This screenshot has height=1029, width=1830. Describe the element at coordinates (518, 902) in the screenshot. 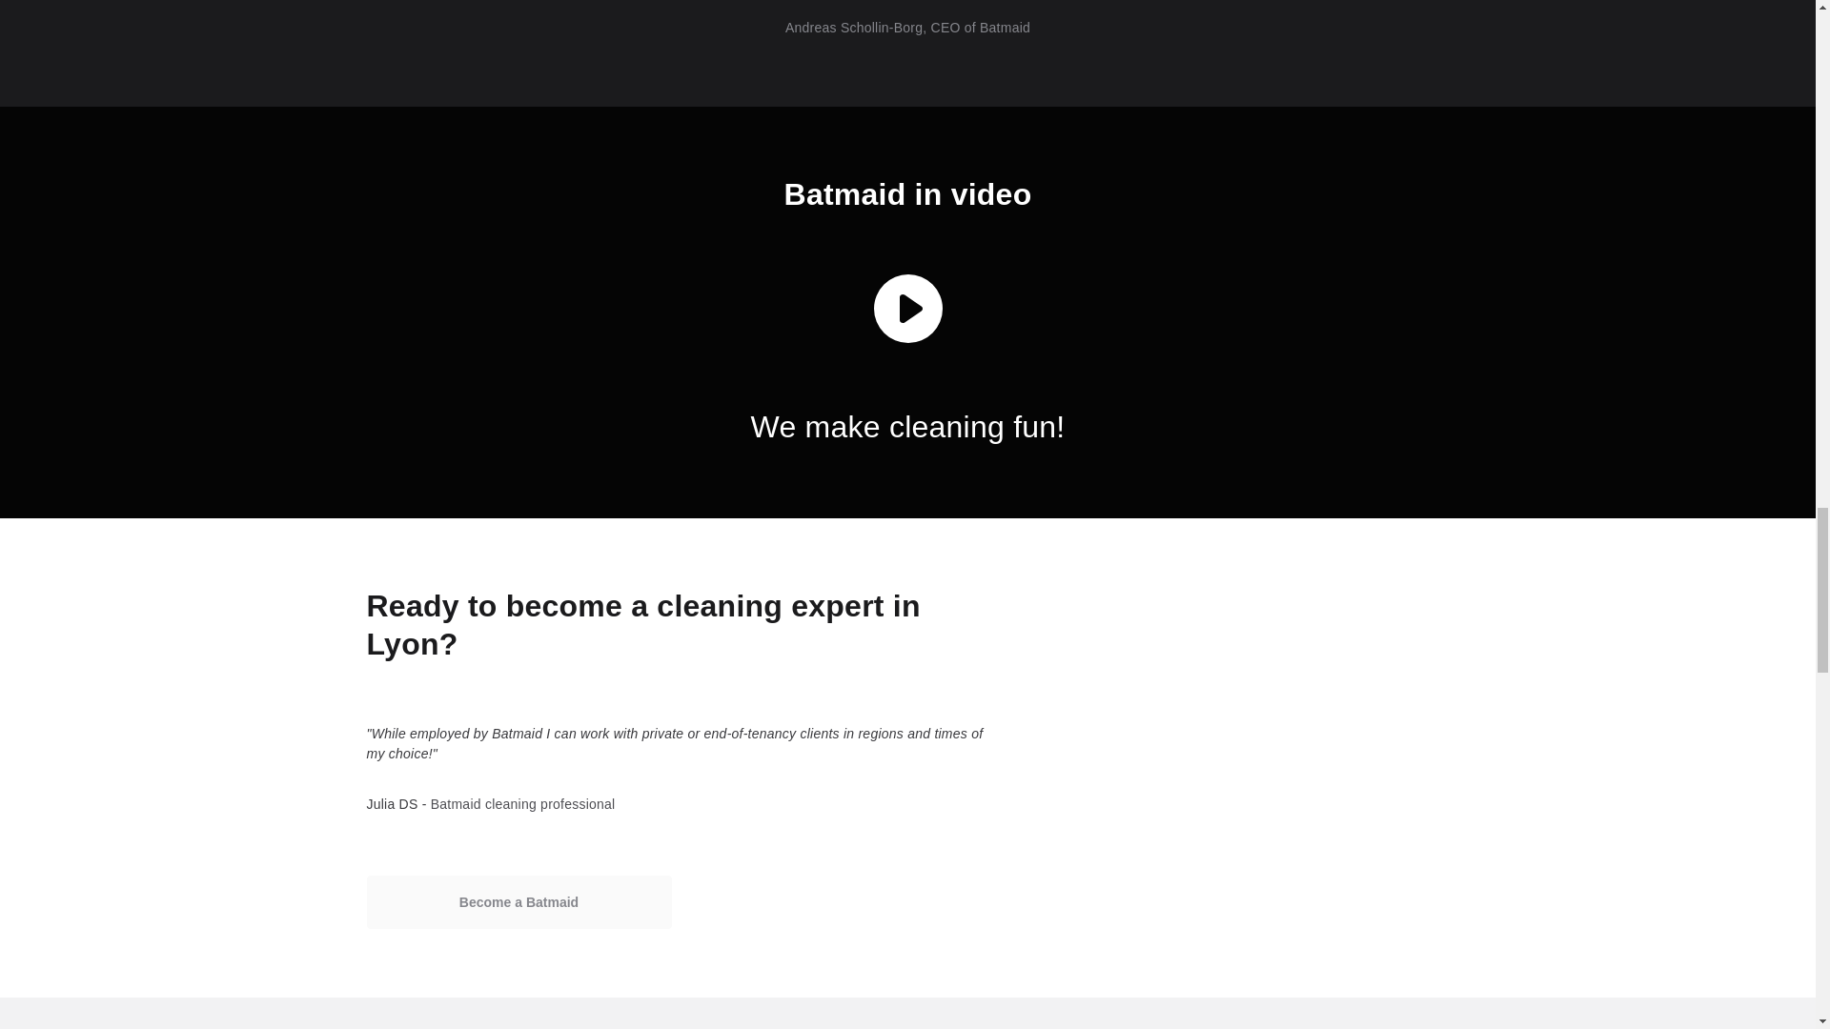

I see `Become a Batmaid` at that location.